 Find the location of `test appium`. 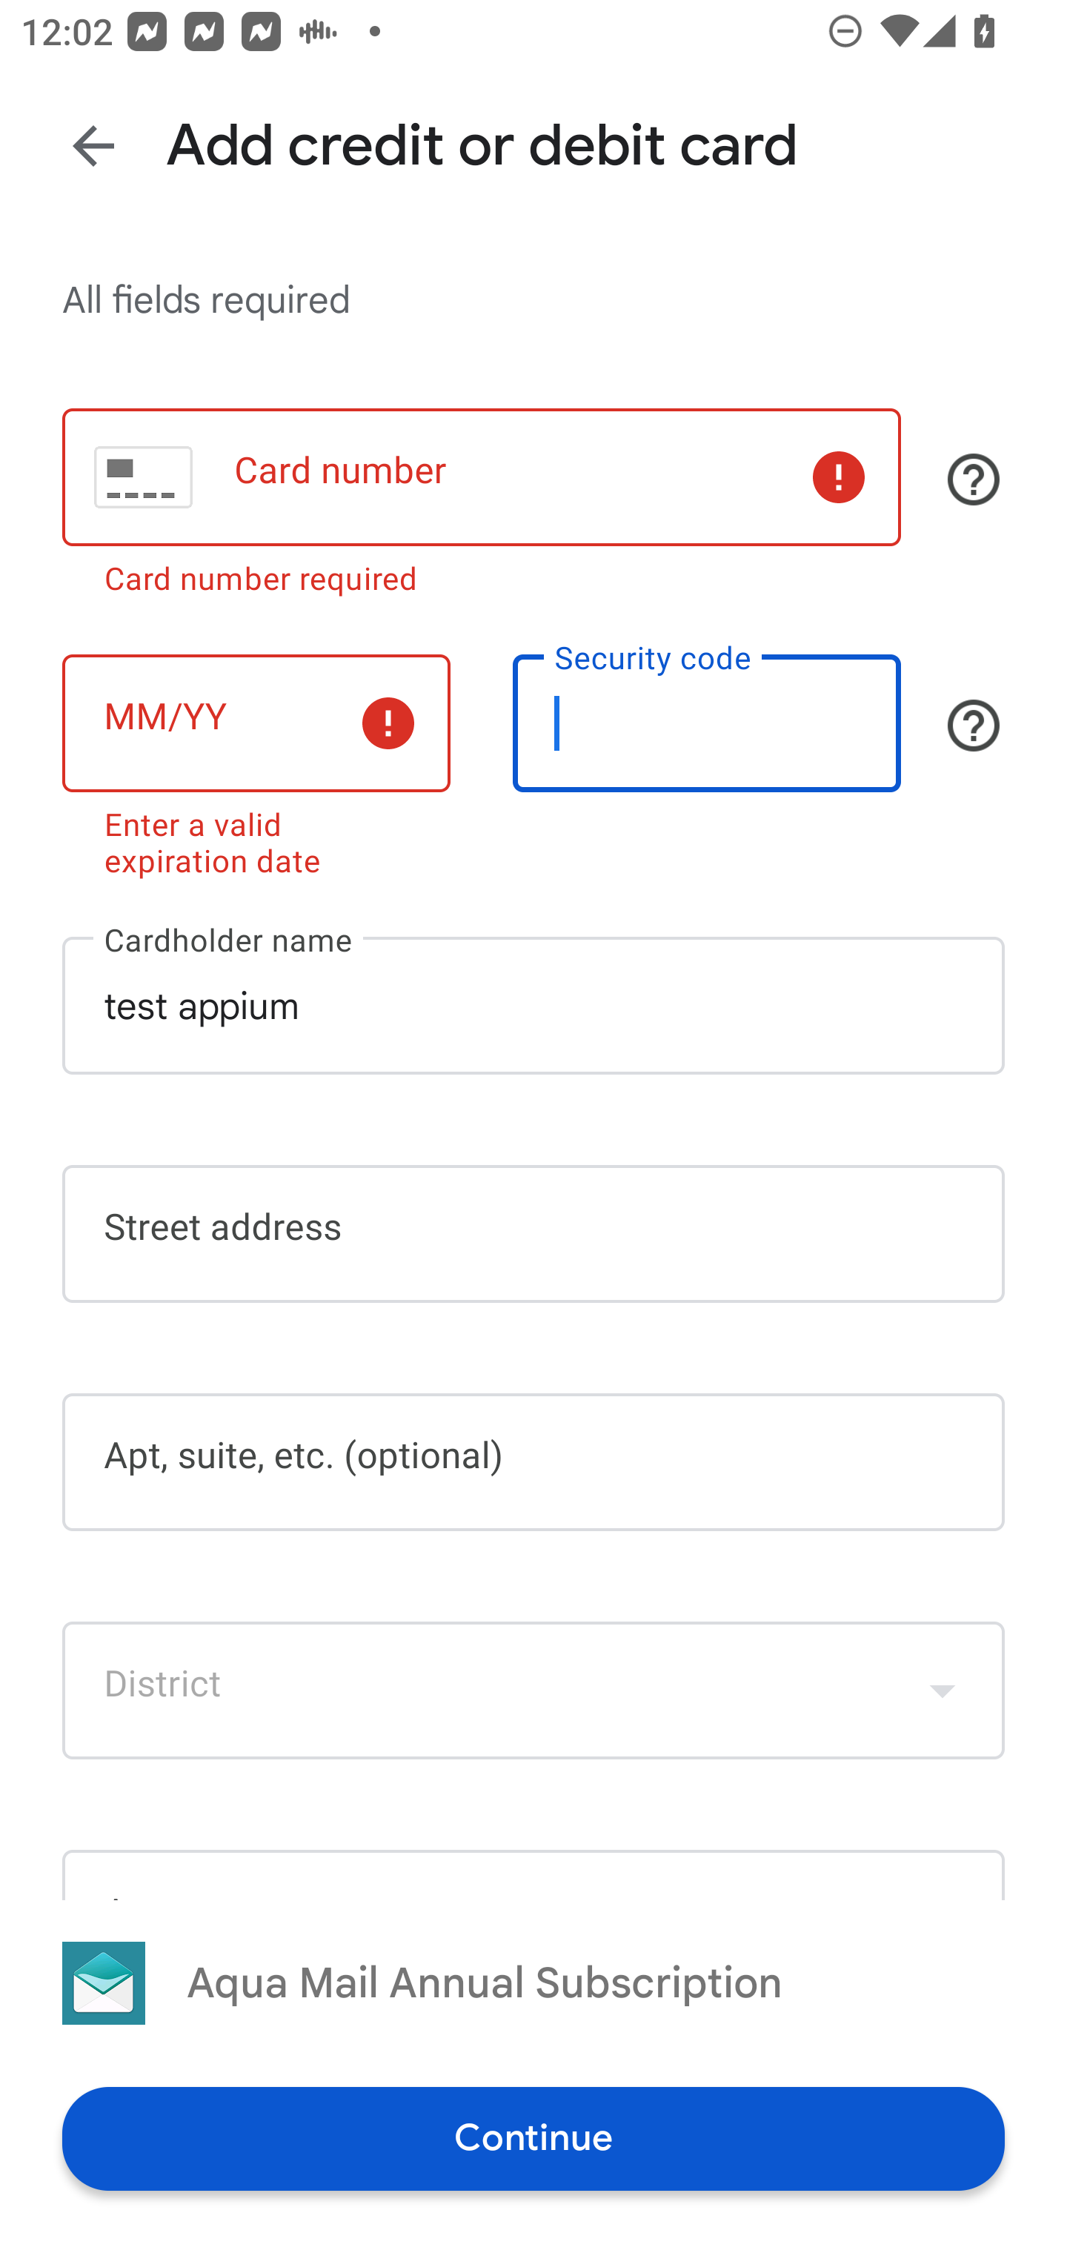

test appium is located at coordinates (533, 1006).